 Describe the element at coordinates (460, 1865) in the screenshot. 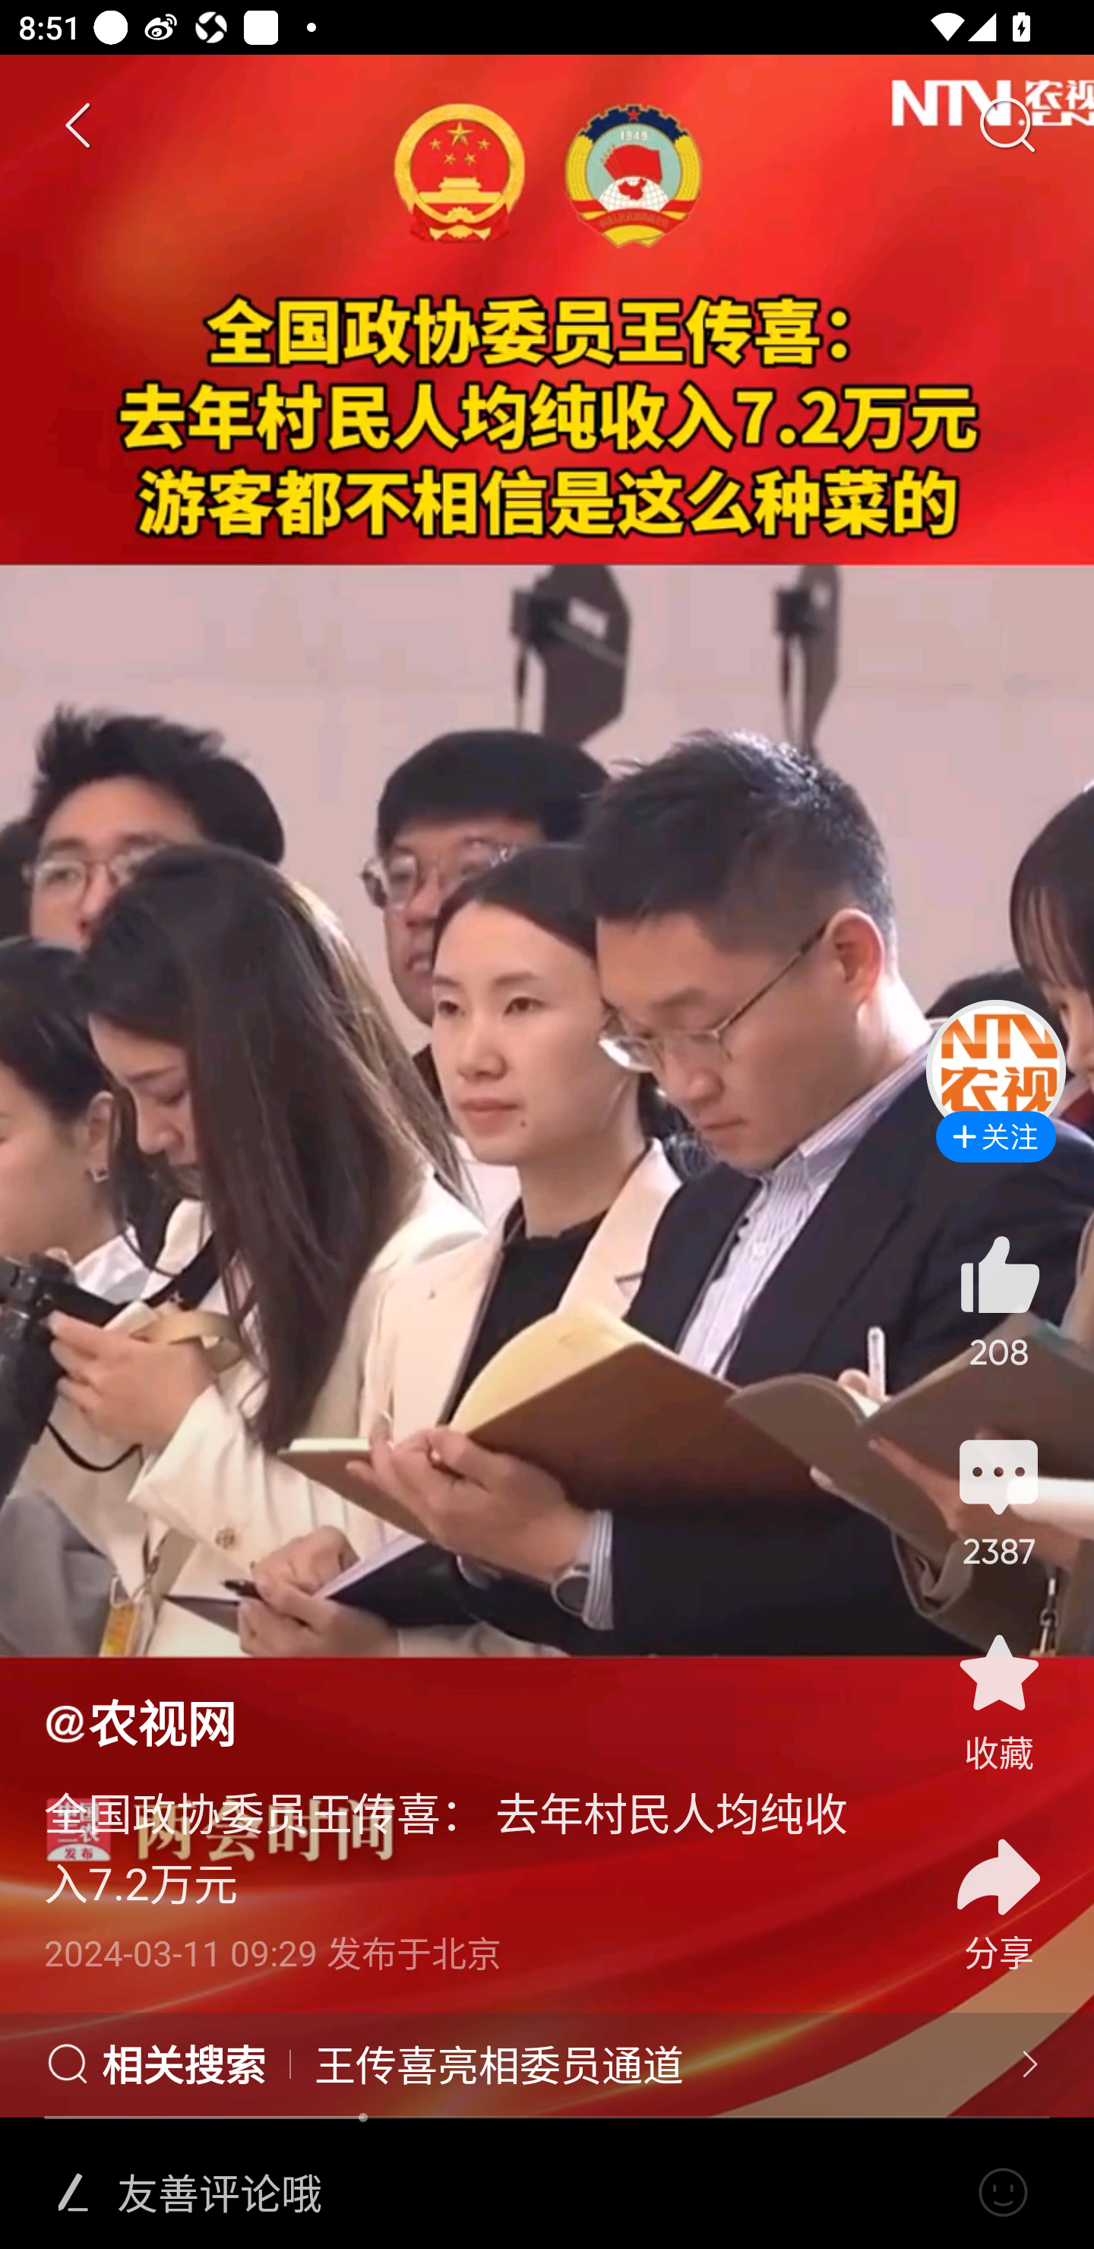

I see `全国政协委员王传喜： 去年村民人均纯收入7.2万元 2024-03-11 09:29 发布于北京` at that location.